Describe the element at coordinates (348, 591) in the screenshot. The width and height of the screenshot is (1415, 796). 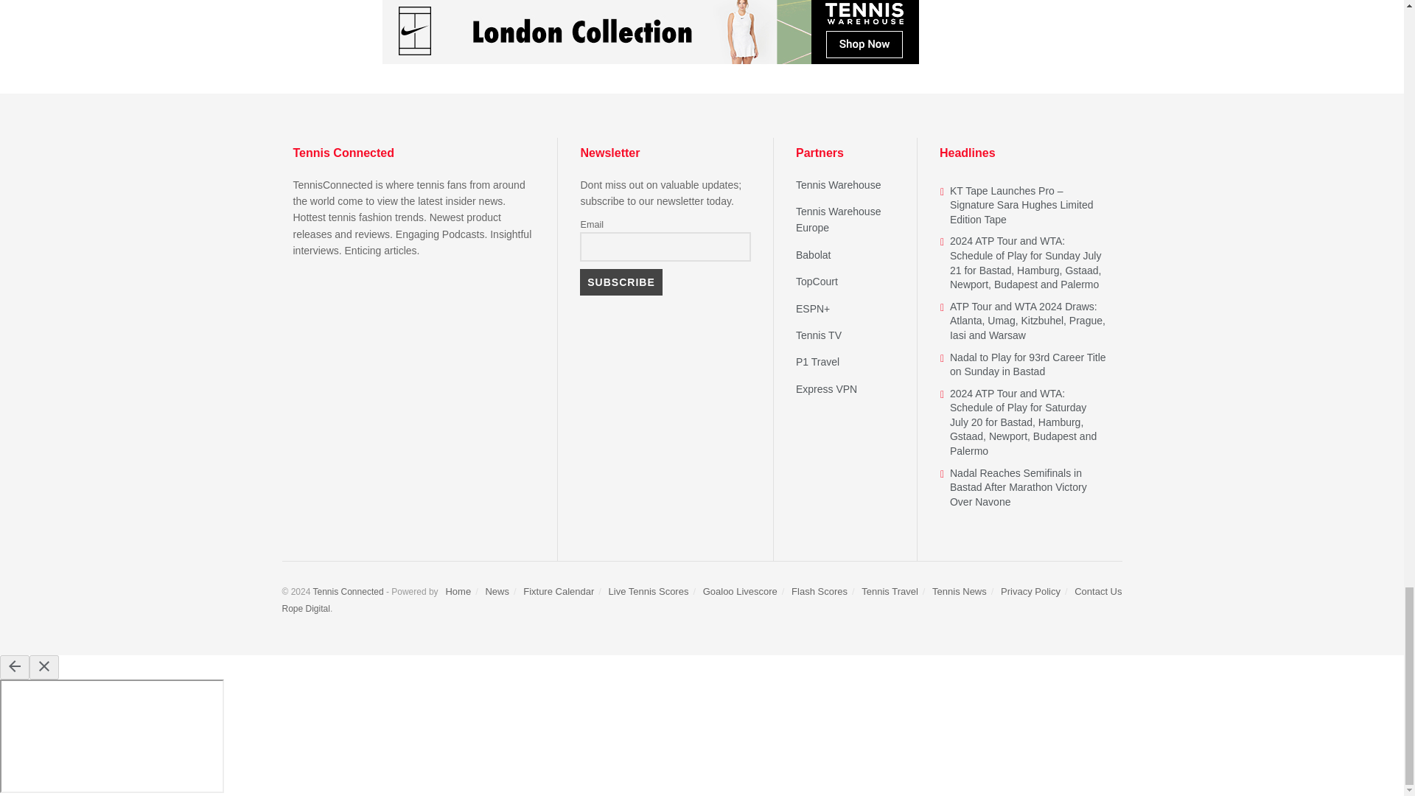
I see `All rights reserved.` at that location.